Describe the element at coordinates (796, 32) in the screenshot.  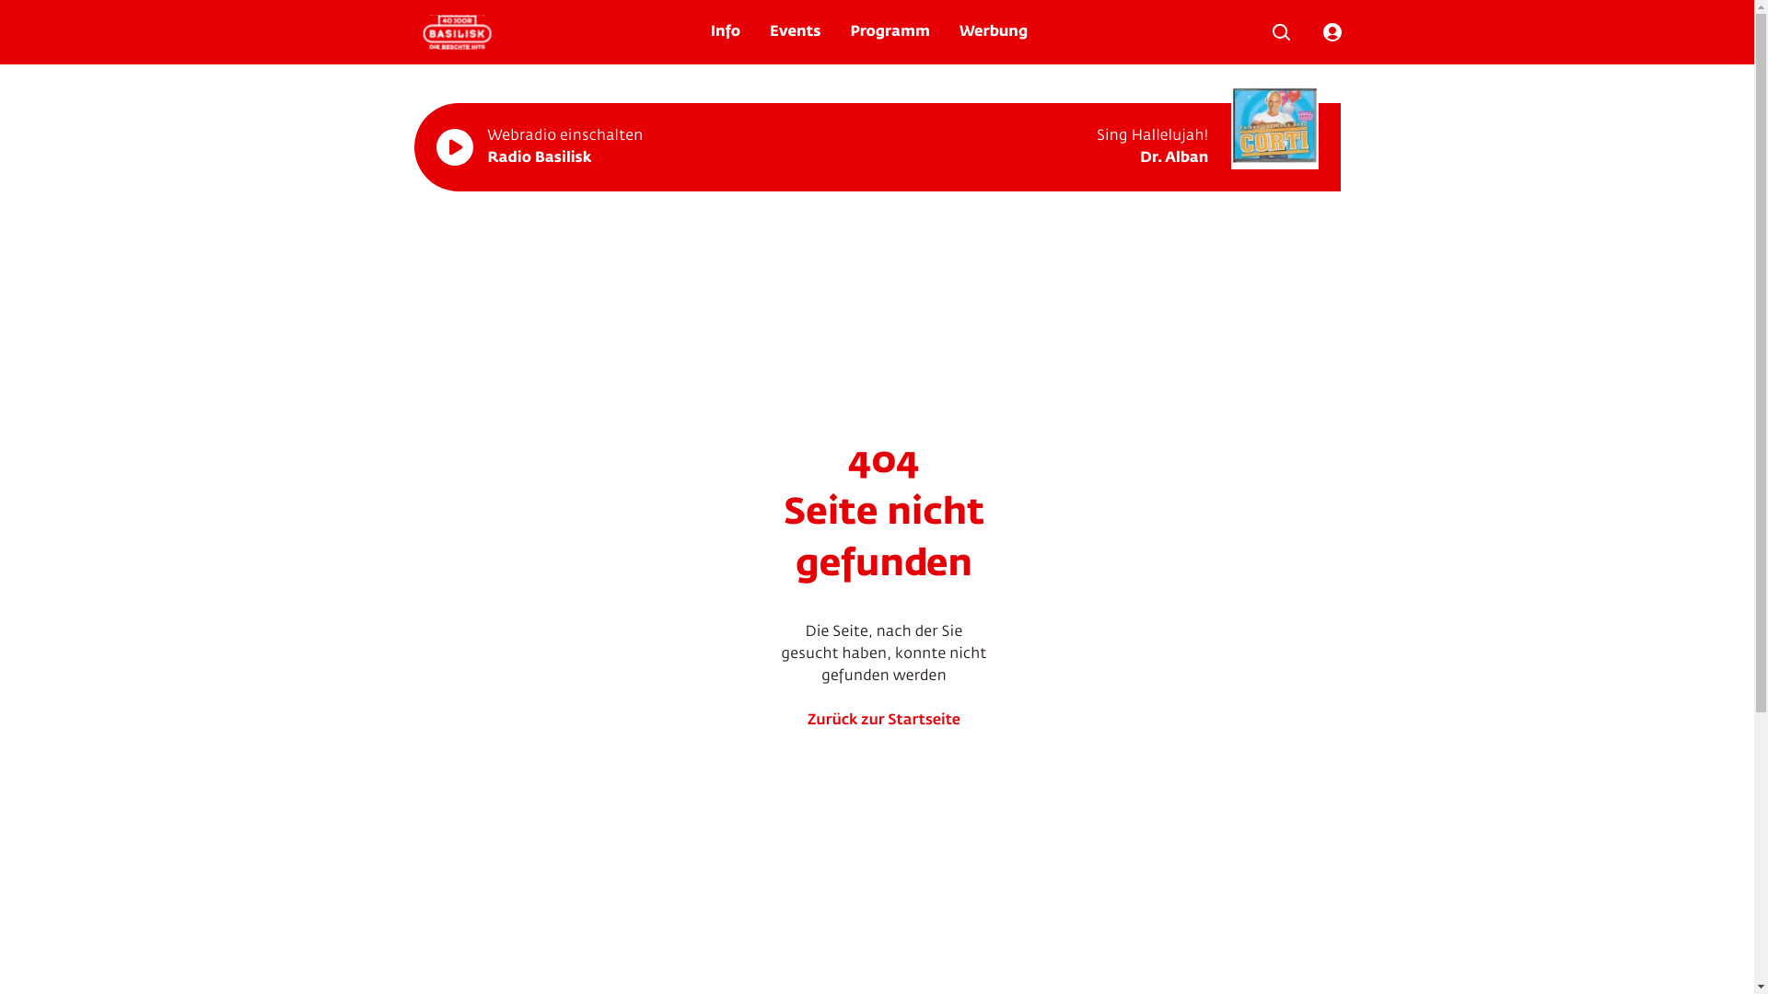
I see `Events` at that location.